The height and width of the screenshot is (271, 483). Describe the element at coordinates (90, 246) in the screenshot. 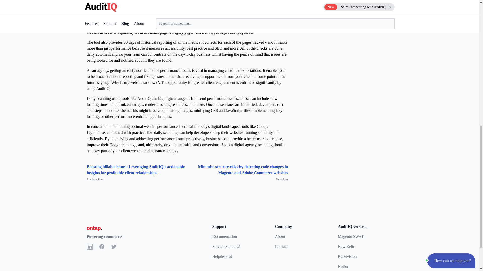

I see `LinkedIn` at that location.